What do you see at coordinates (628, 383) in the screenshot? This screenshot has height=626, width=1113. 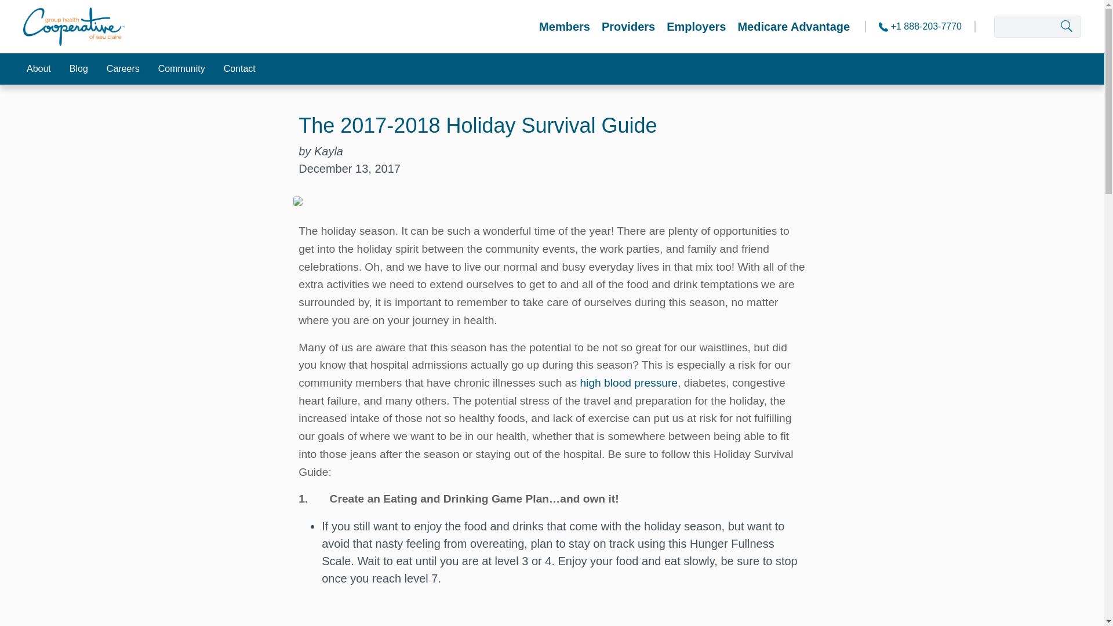 I see `high blood pressure` at bounding box center [628, 383].